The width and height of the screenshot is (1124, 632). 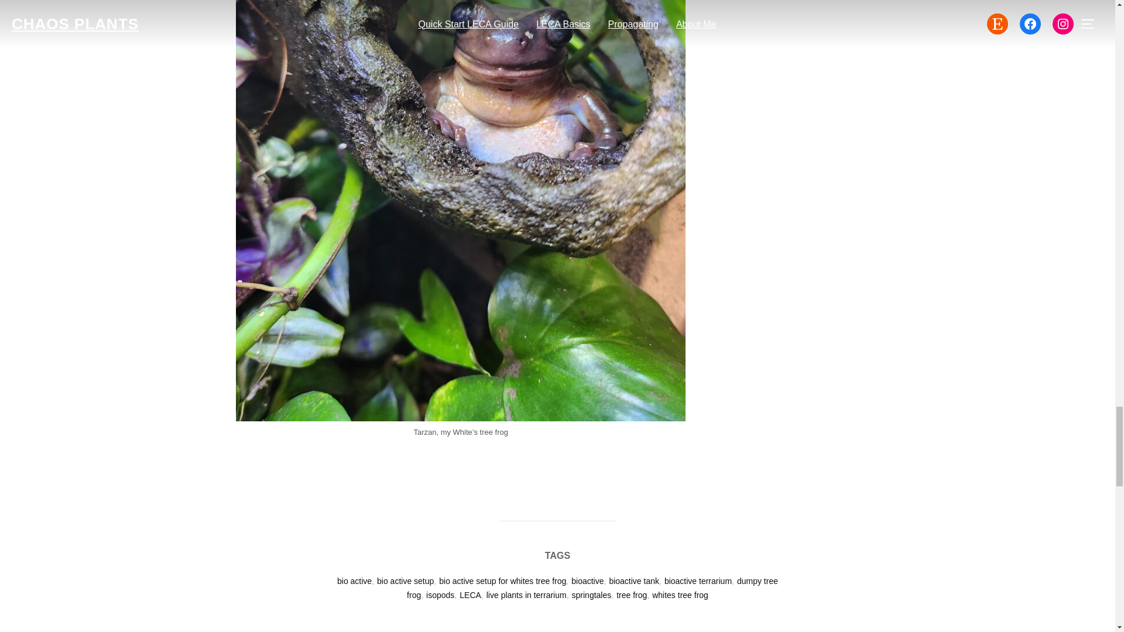 I want to click on bio active setup, so click(x=405, y=581).